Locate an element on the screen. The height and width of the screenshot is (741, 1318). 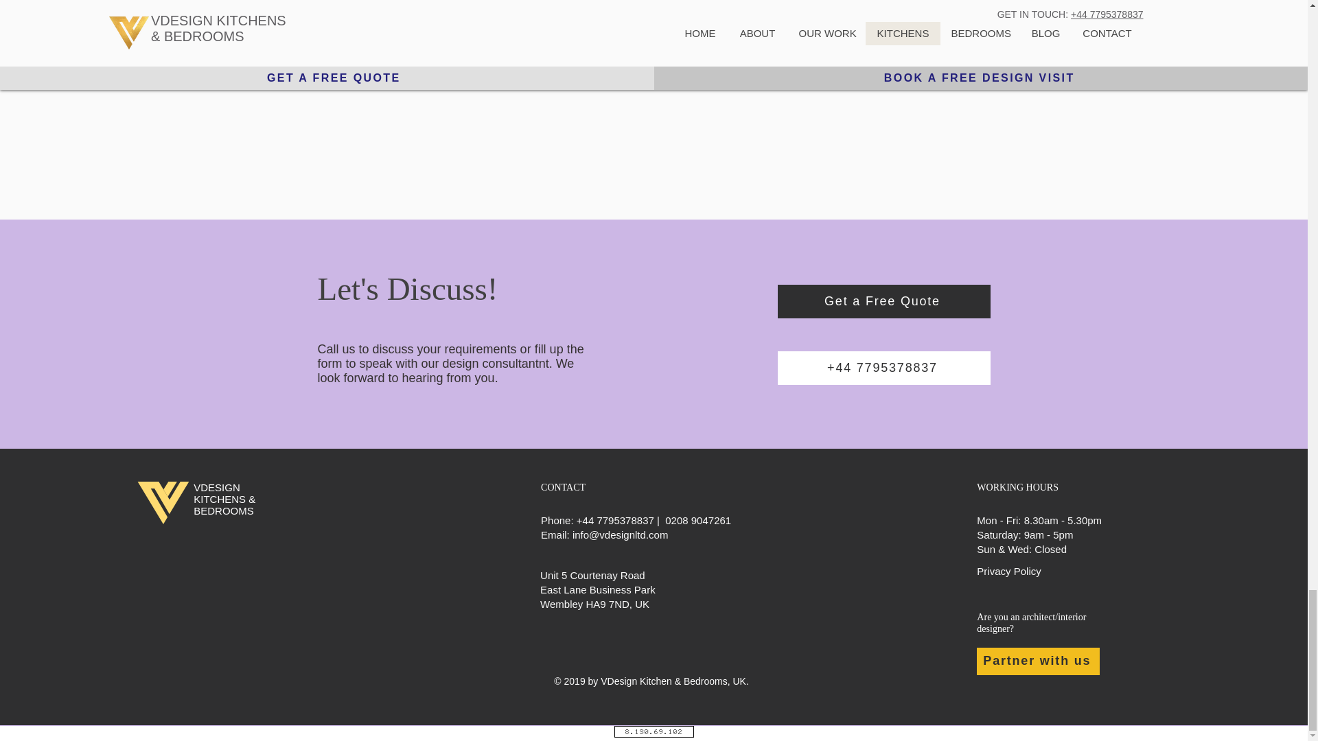
VDESIGN is located at coordinates (217, 487).